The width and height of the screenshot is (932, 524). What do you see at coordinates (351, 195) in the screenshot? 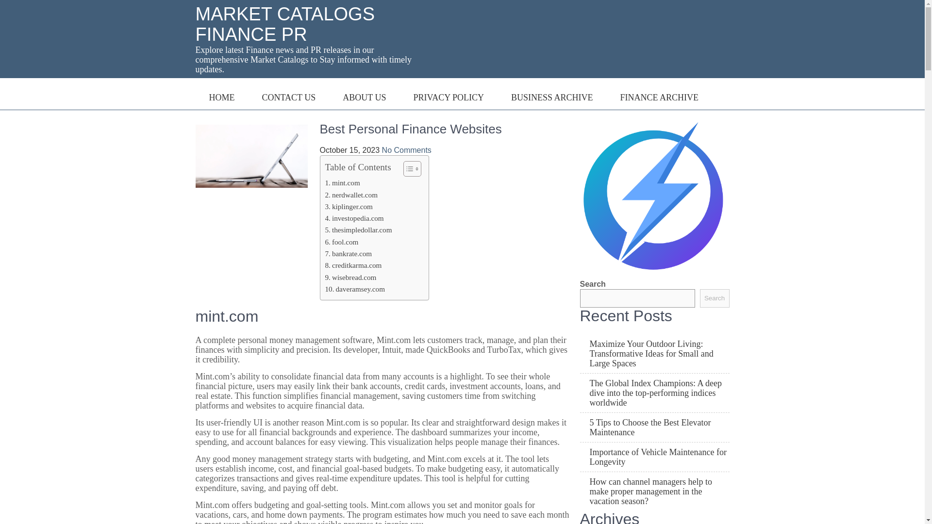
I see `nerdwallet.com` at bounding box center [351, 195].